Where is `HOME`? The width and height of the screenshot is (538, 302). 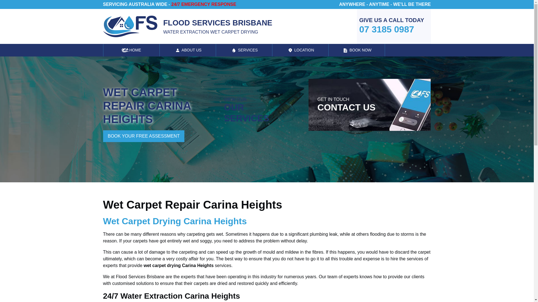 HOME is located at coordinates (131, 50).